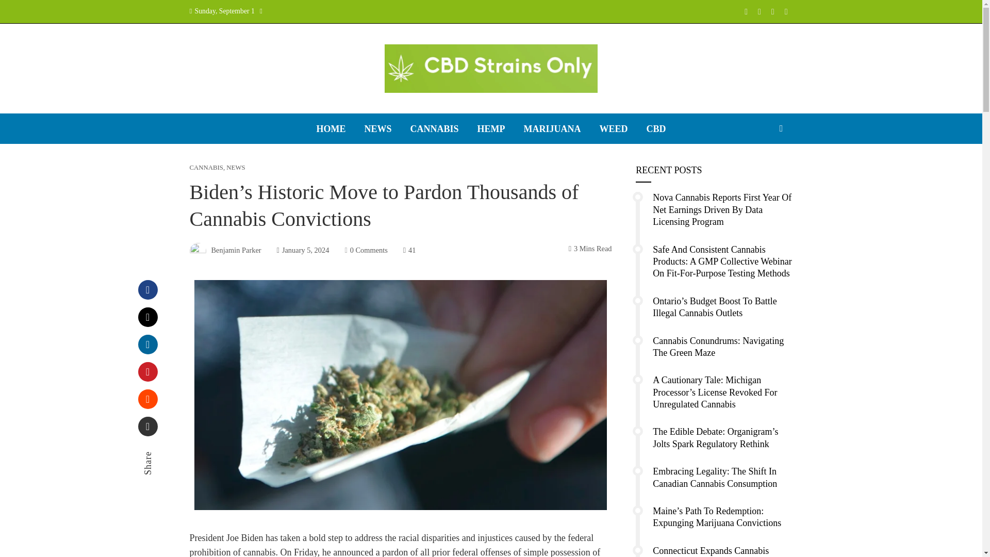 The image size is (990, 557). What do you see at coordinates (552, 128) in the screenshot?
I see `MARIJUANA` at bounding box center [552, 128].